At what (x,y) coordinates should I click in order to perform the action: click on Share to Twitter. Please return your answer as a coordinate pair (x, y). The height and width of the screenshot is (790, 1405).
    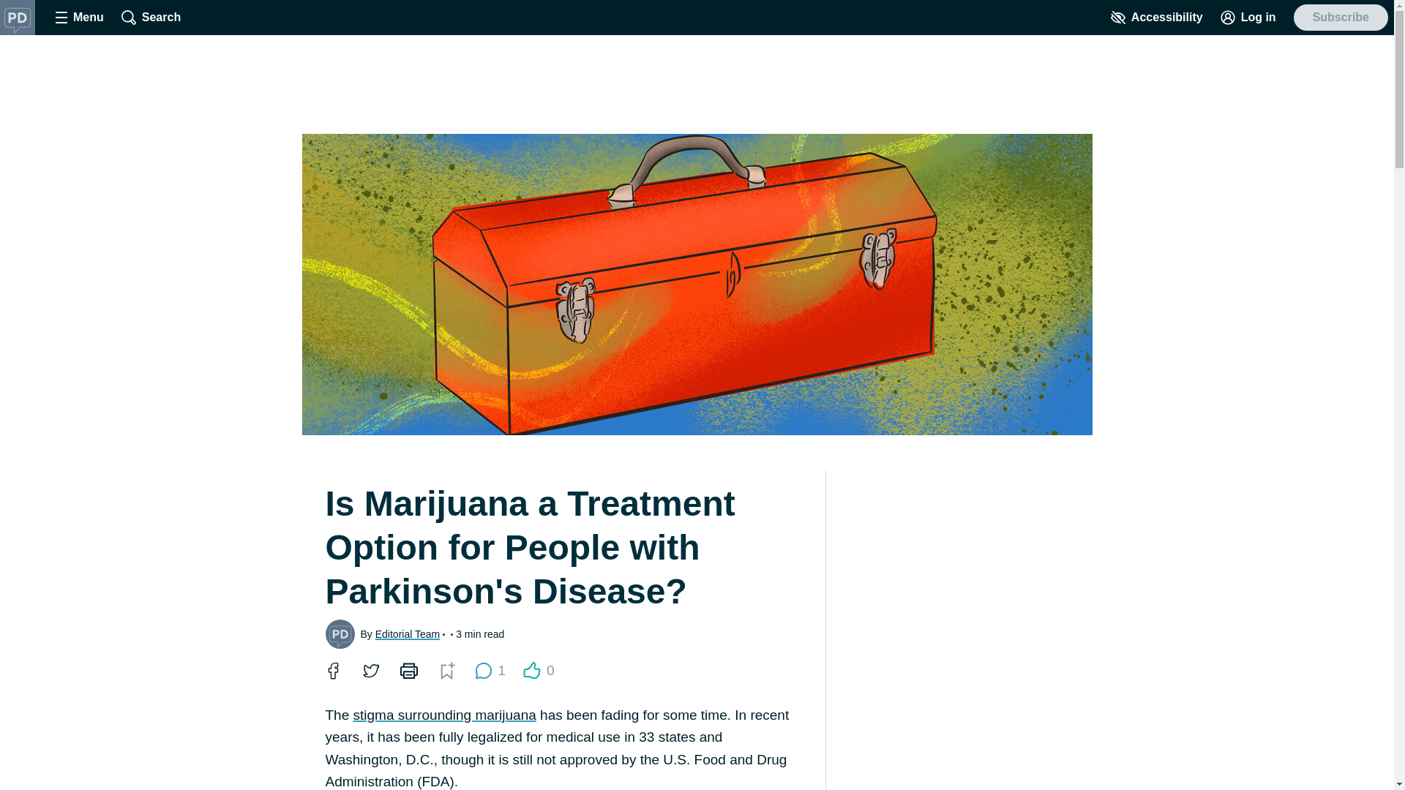
    Looking at the image, I should click on (370, 670).